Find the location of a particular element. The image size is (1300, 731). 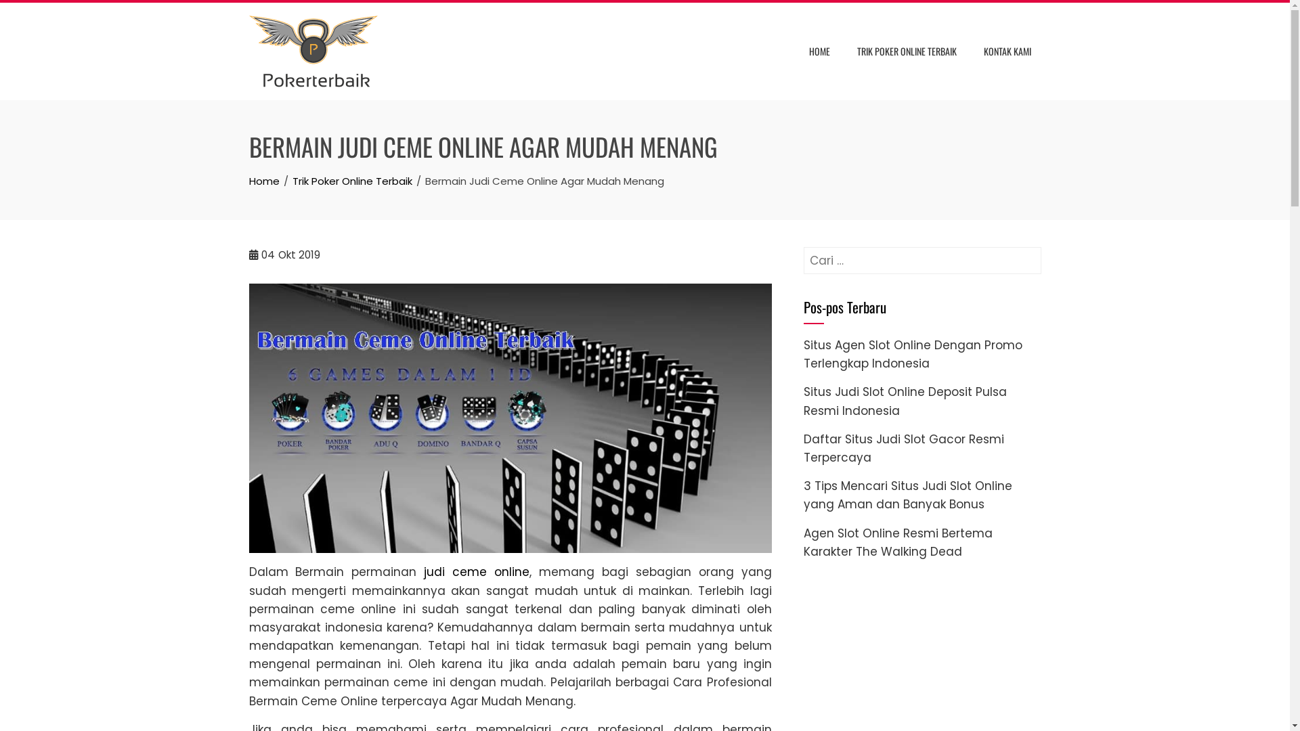

Situs Agen Slot Online Dengan Promo Terlengkap Indonesia is located at coordinates (913, 355).